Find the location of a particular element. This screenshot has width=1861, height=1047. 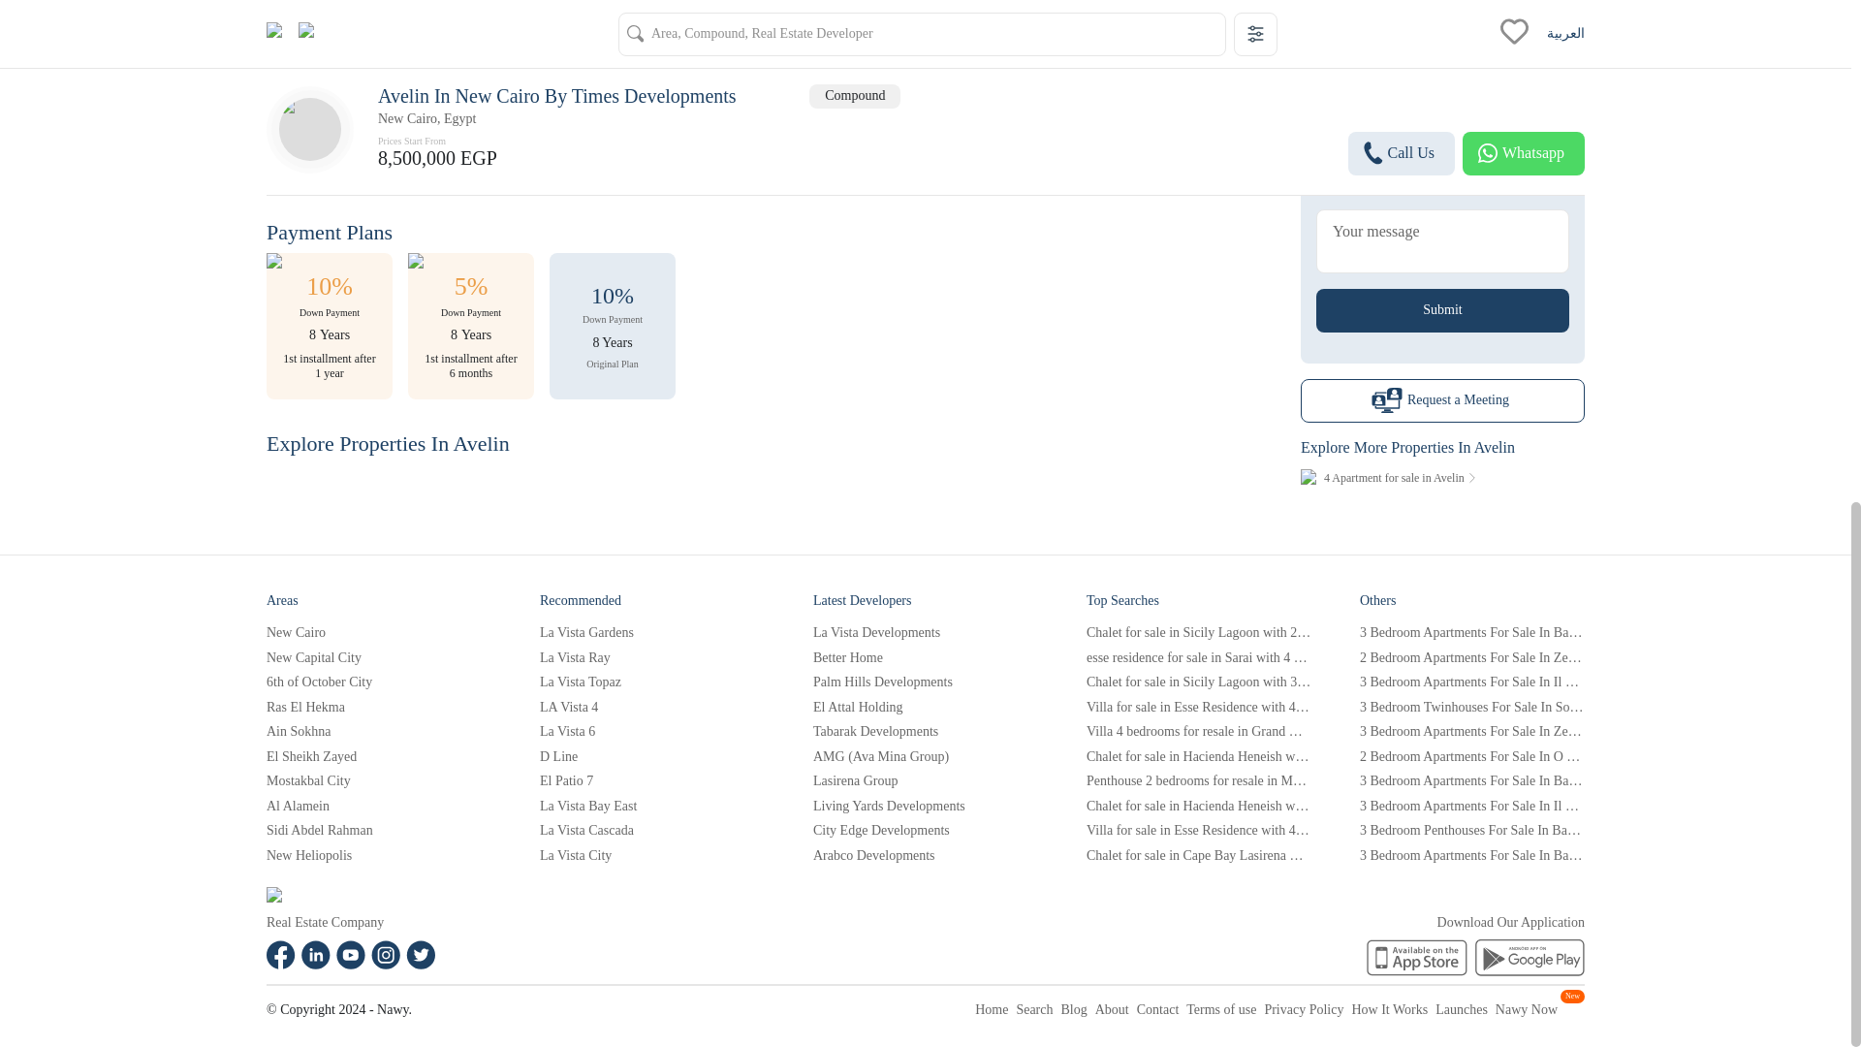

La Vista Topaz is located at coordinates (651, 682).